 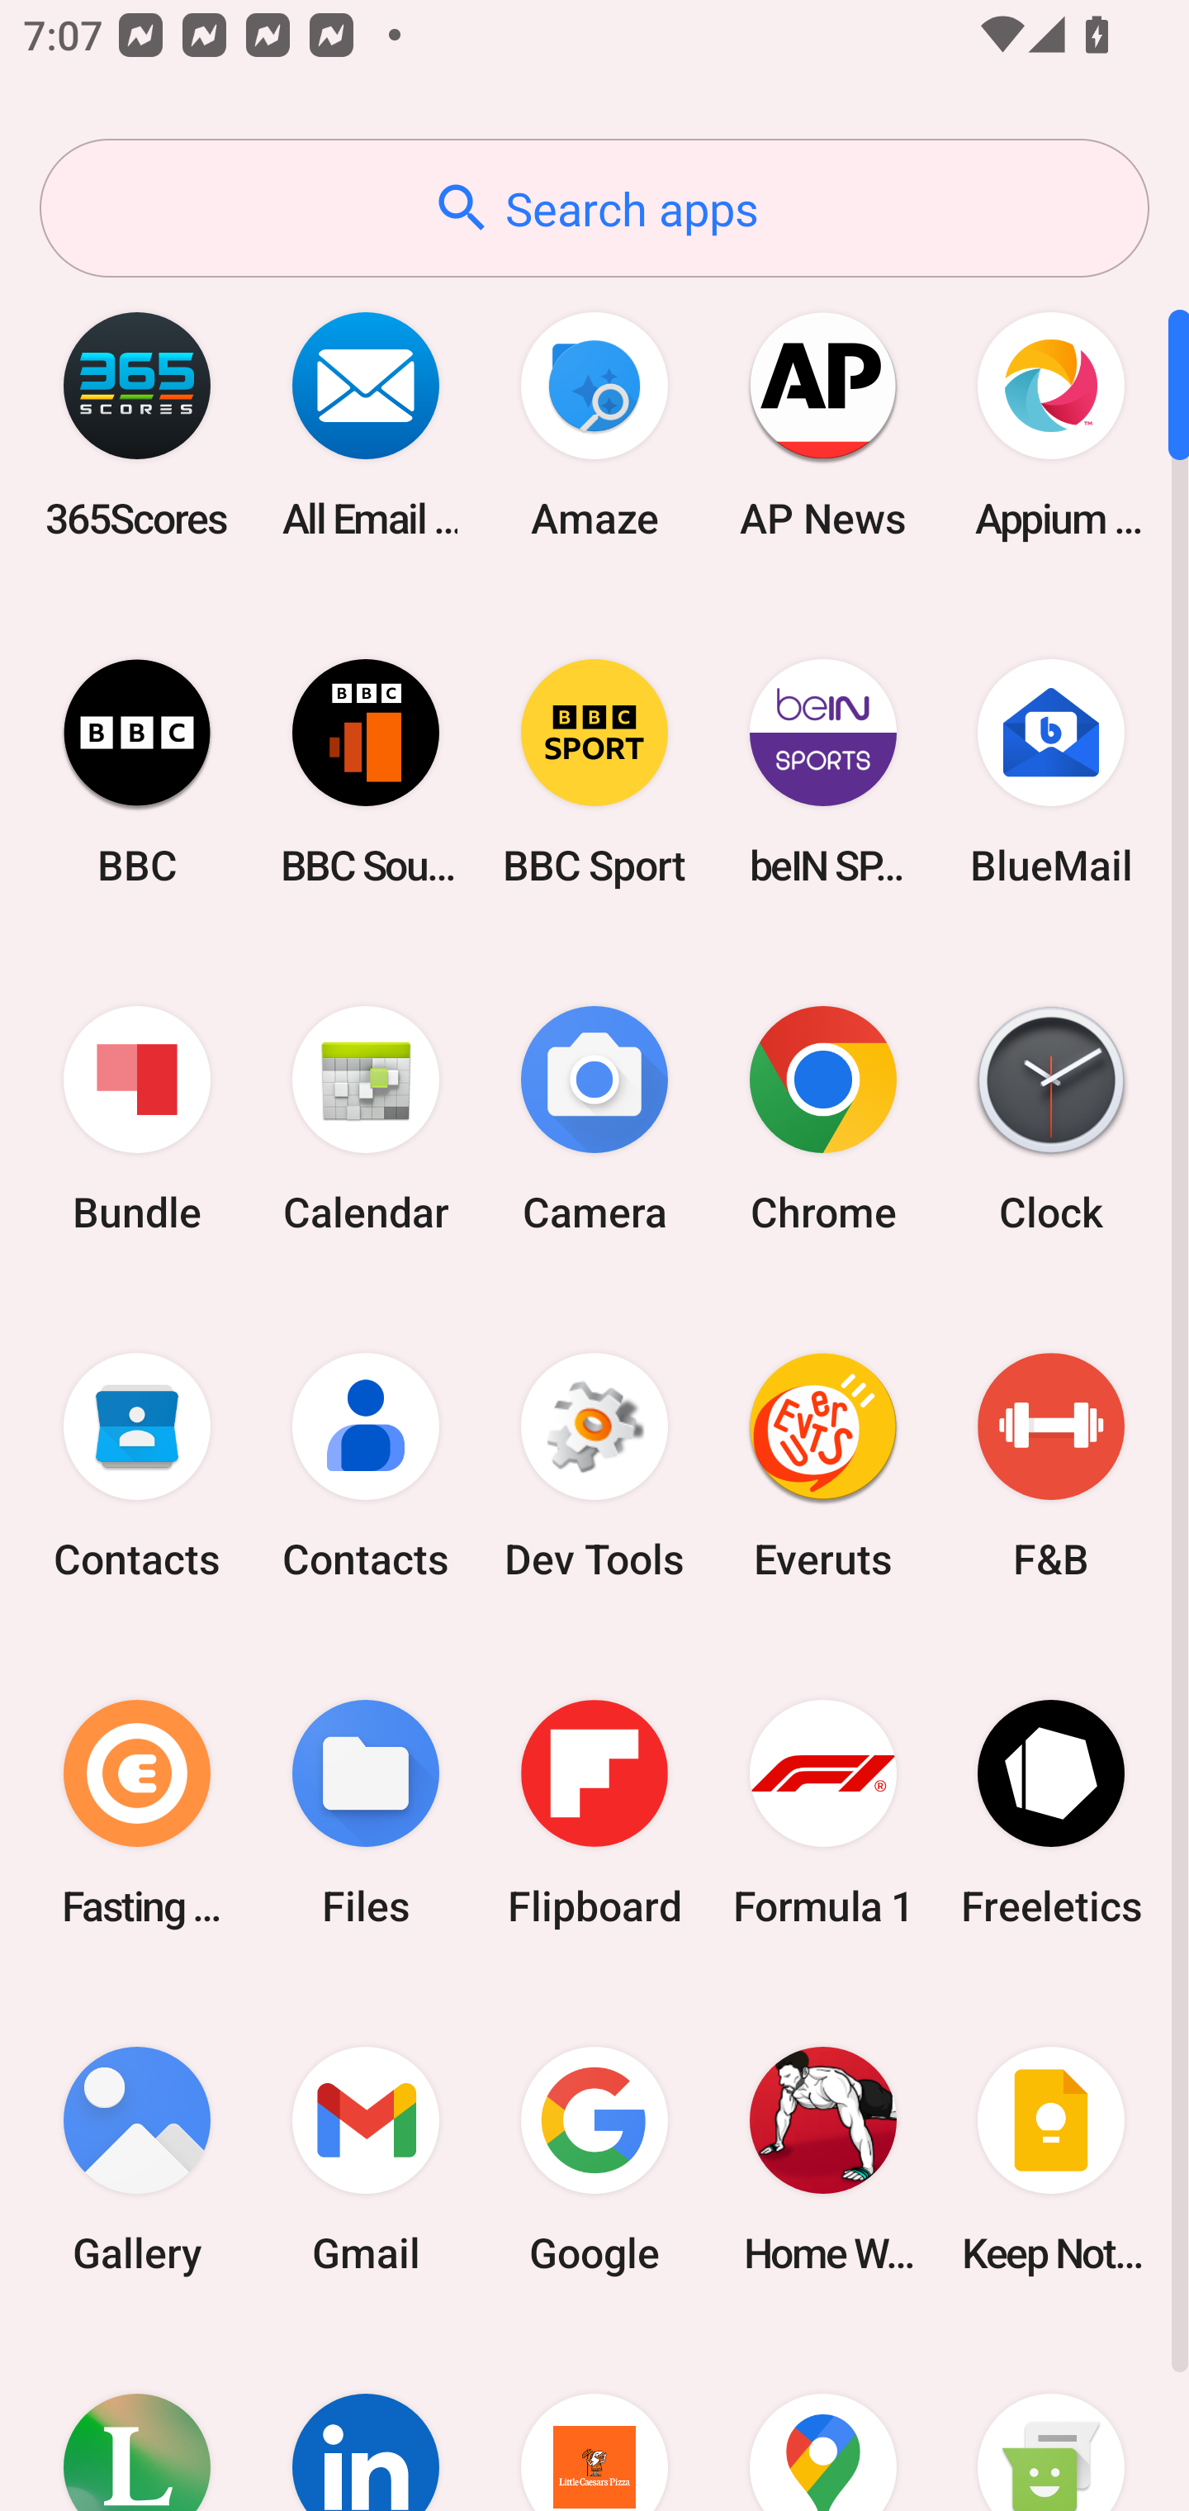 I want to click on Messaging, so click(x=1051, y=2422).